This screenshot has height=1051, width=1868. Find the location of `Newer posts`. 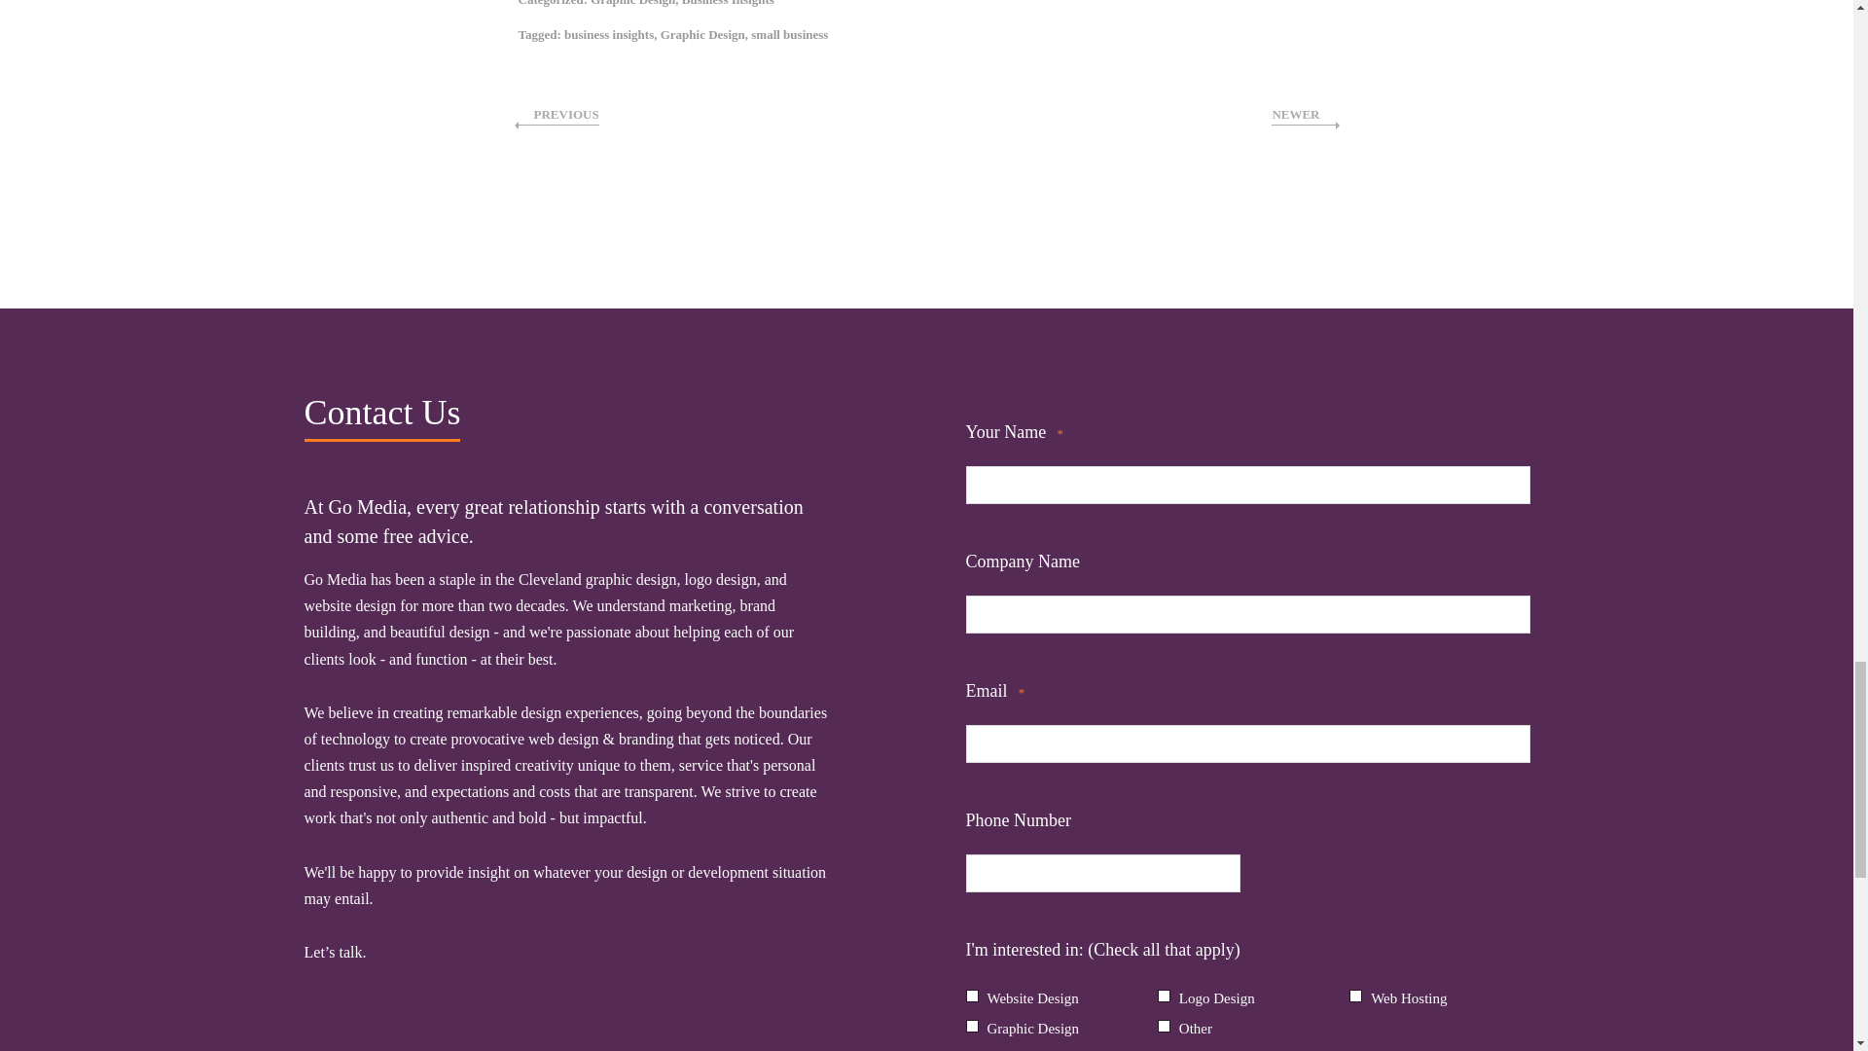

Newer posts is located at coordinates (1304, 115).